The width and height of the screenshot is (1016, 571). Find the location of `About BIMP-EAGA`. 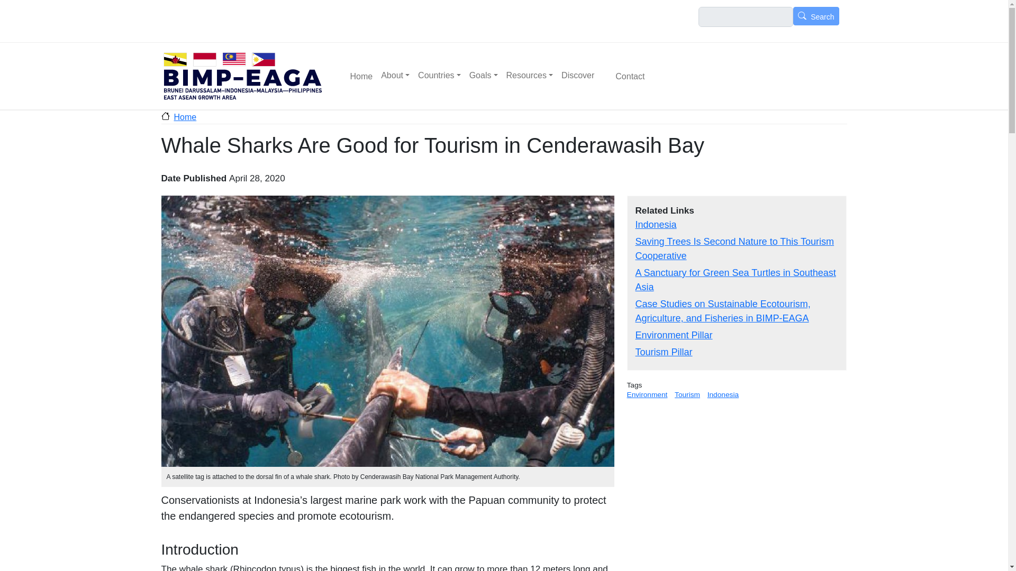

About BIMP-EAGA is located at coordinates (395, 76).